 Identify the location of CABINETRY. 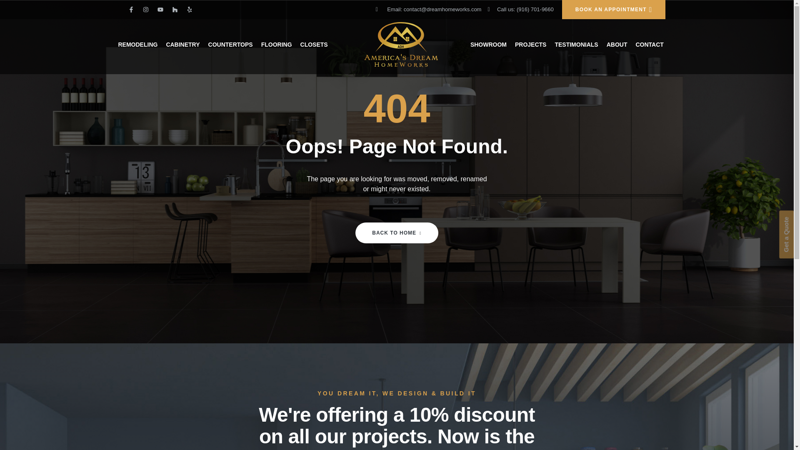
(187, 44).